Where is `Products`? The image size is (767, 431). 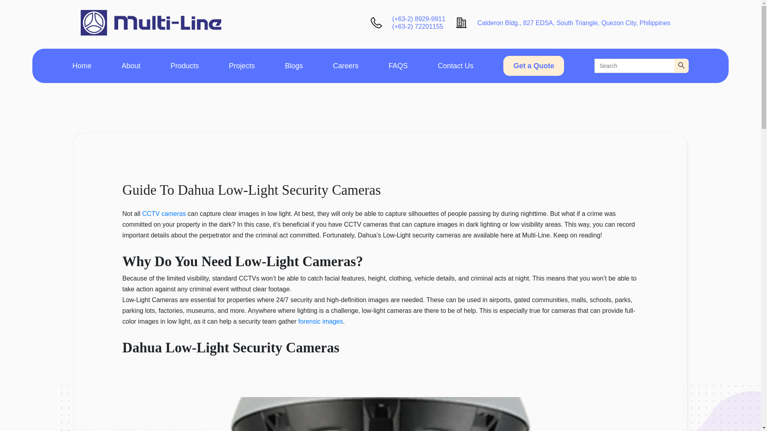 Products is located at coordinates (185, 65).